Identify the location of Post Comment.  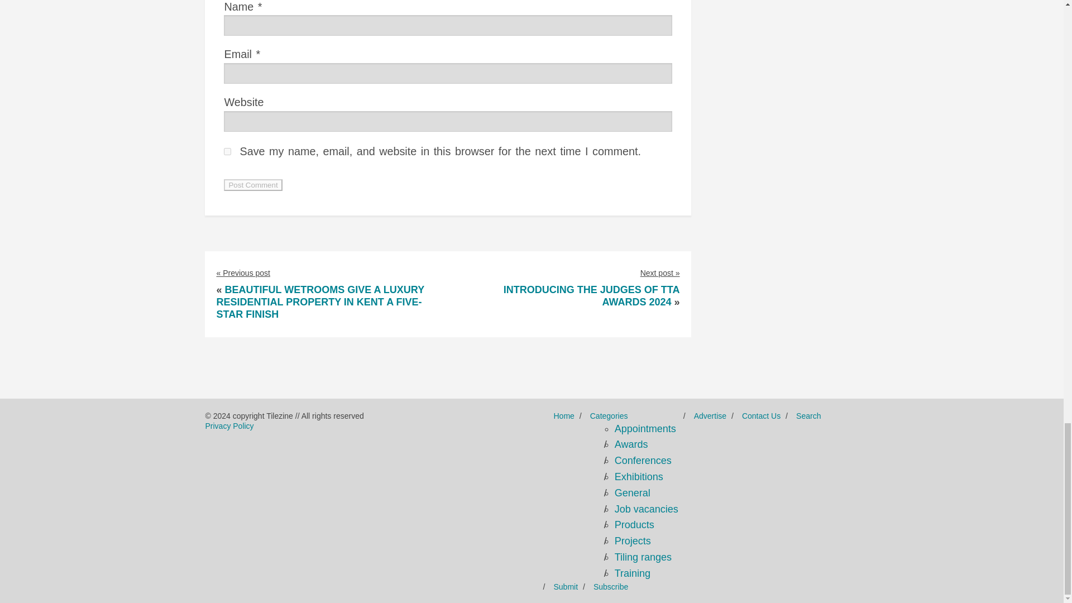
(252, 185).